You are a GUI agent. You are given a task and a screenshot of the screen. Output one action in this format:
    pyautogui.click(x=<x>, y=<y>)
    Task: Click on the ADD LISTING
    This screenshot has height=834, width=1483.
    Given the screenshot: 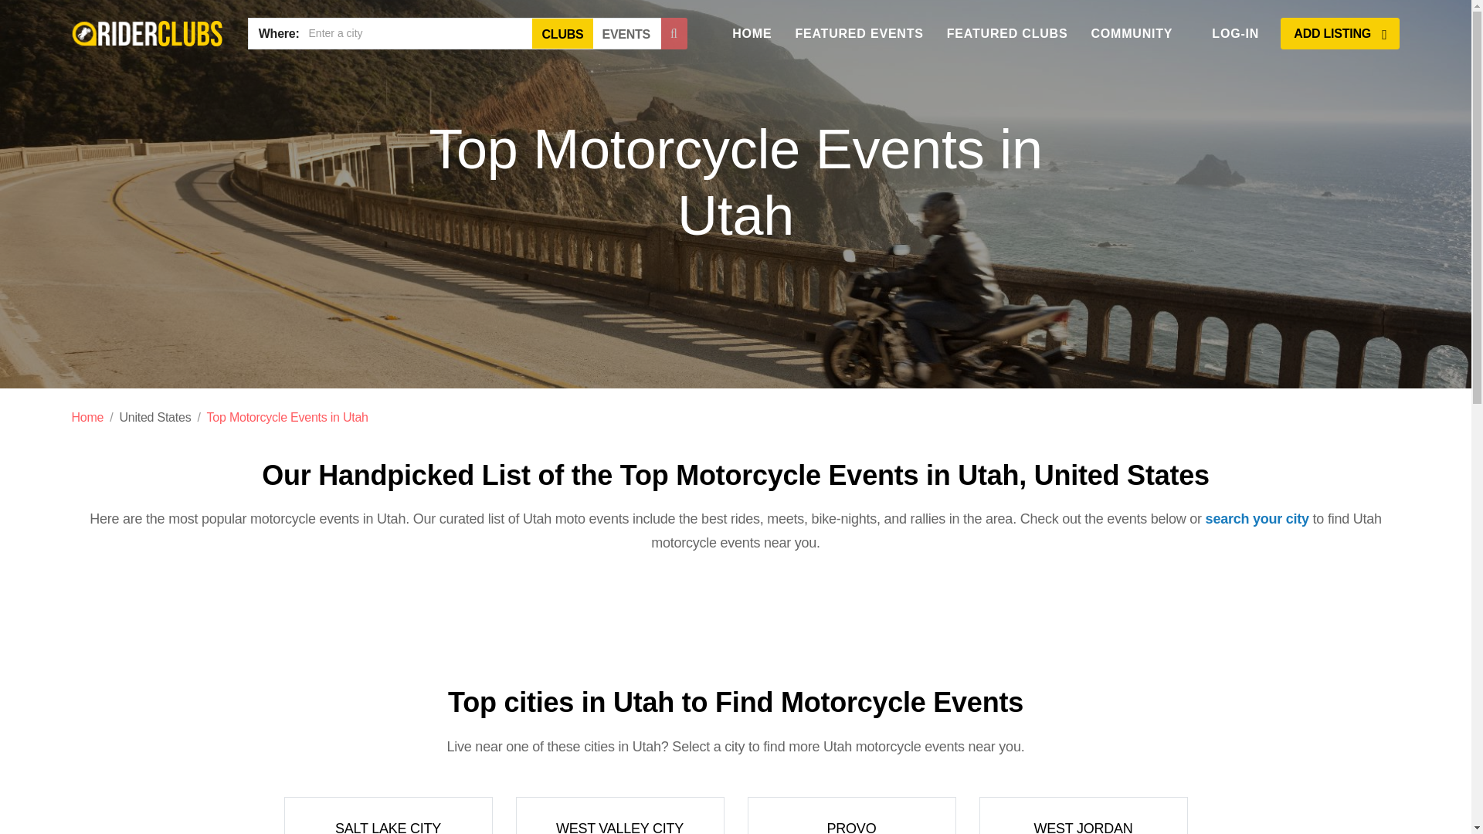 What is the action you would take?
    pyautogui.click(x=1340, y=32)
    